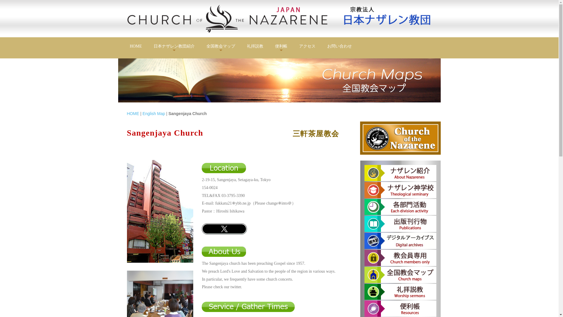 The width and height of the screenshot is (563, 317). Describe the element at coordinates (154, 114) in the screenshot. I see `English Map` at that location.